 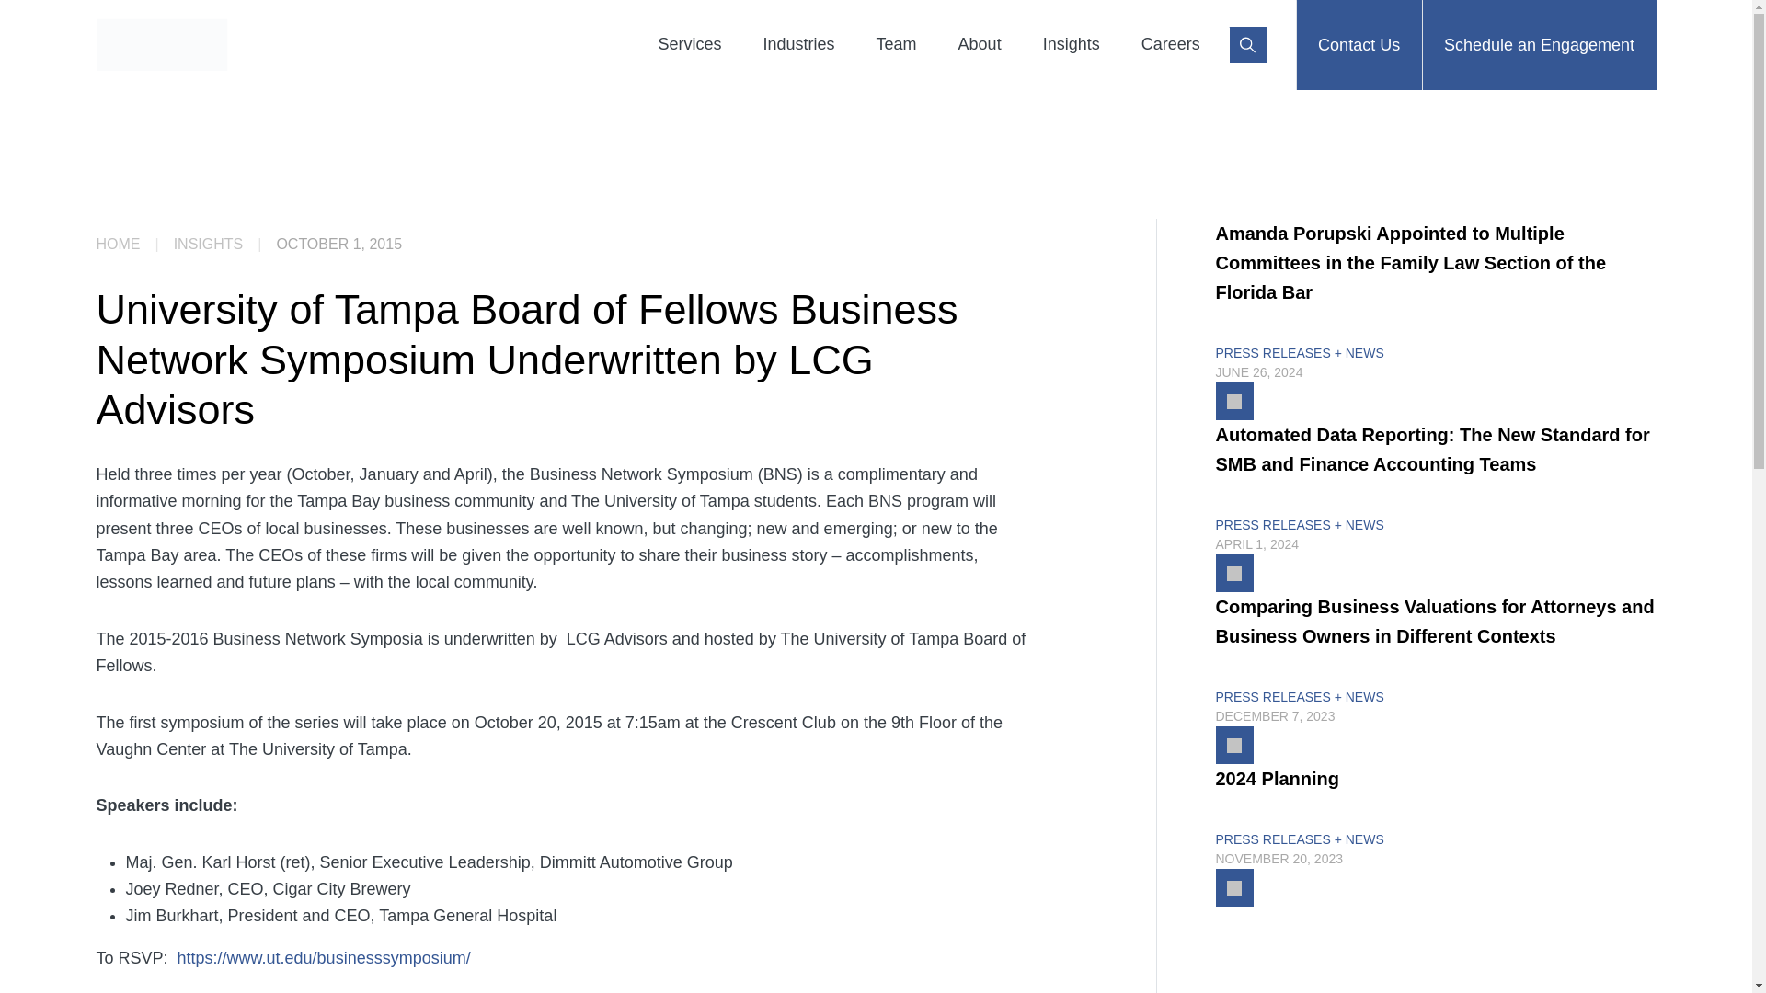 I want to click on Schedule an Engagement, so click(x=1538, y=45).